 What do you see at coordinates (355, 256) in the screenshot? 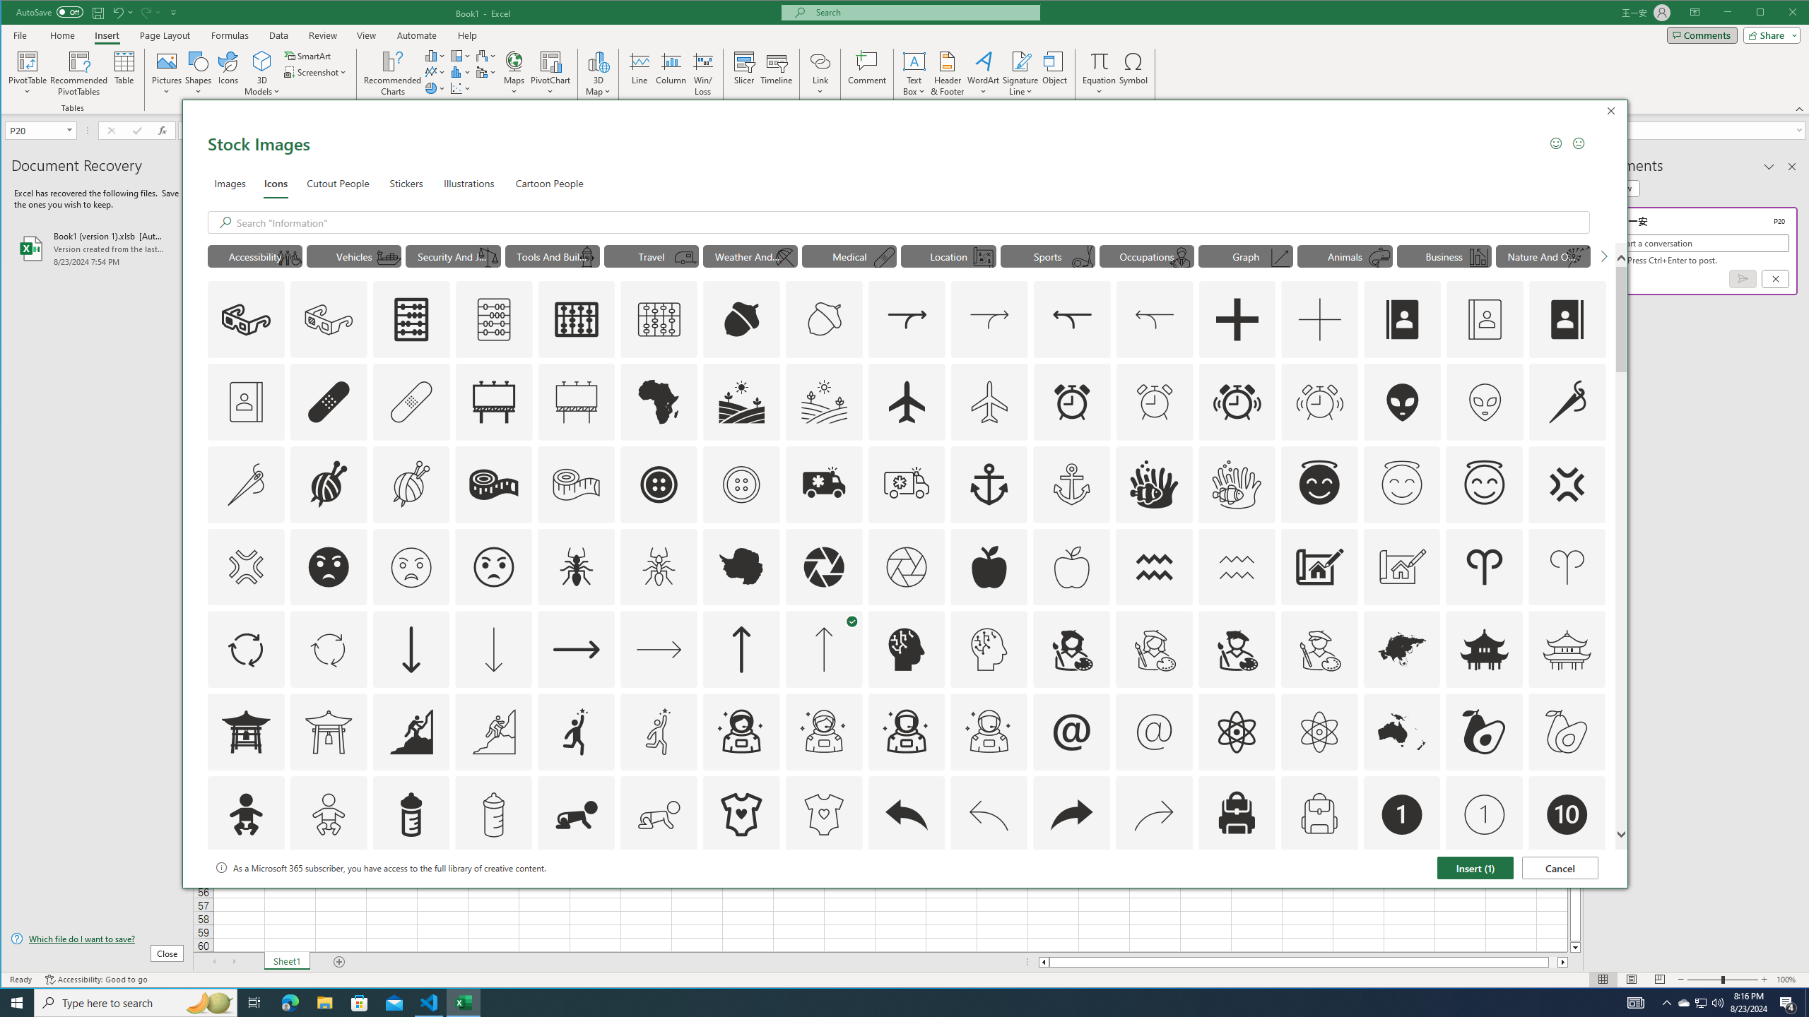
I see `"Vehicles" Icons.` at bounding box center [355, 256].